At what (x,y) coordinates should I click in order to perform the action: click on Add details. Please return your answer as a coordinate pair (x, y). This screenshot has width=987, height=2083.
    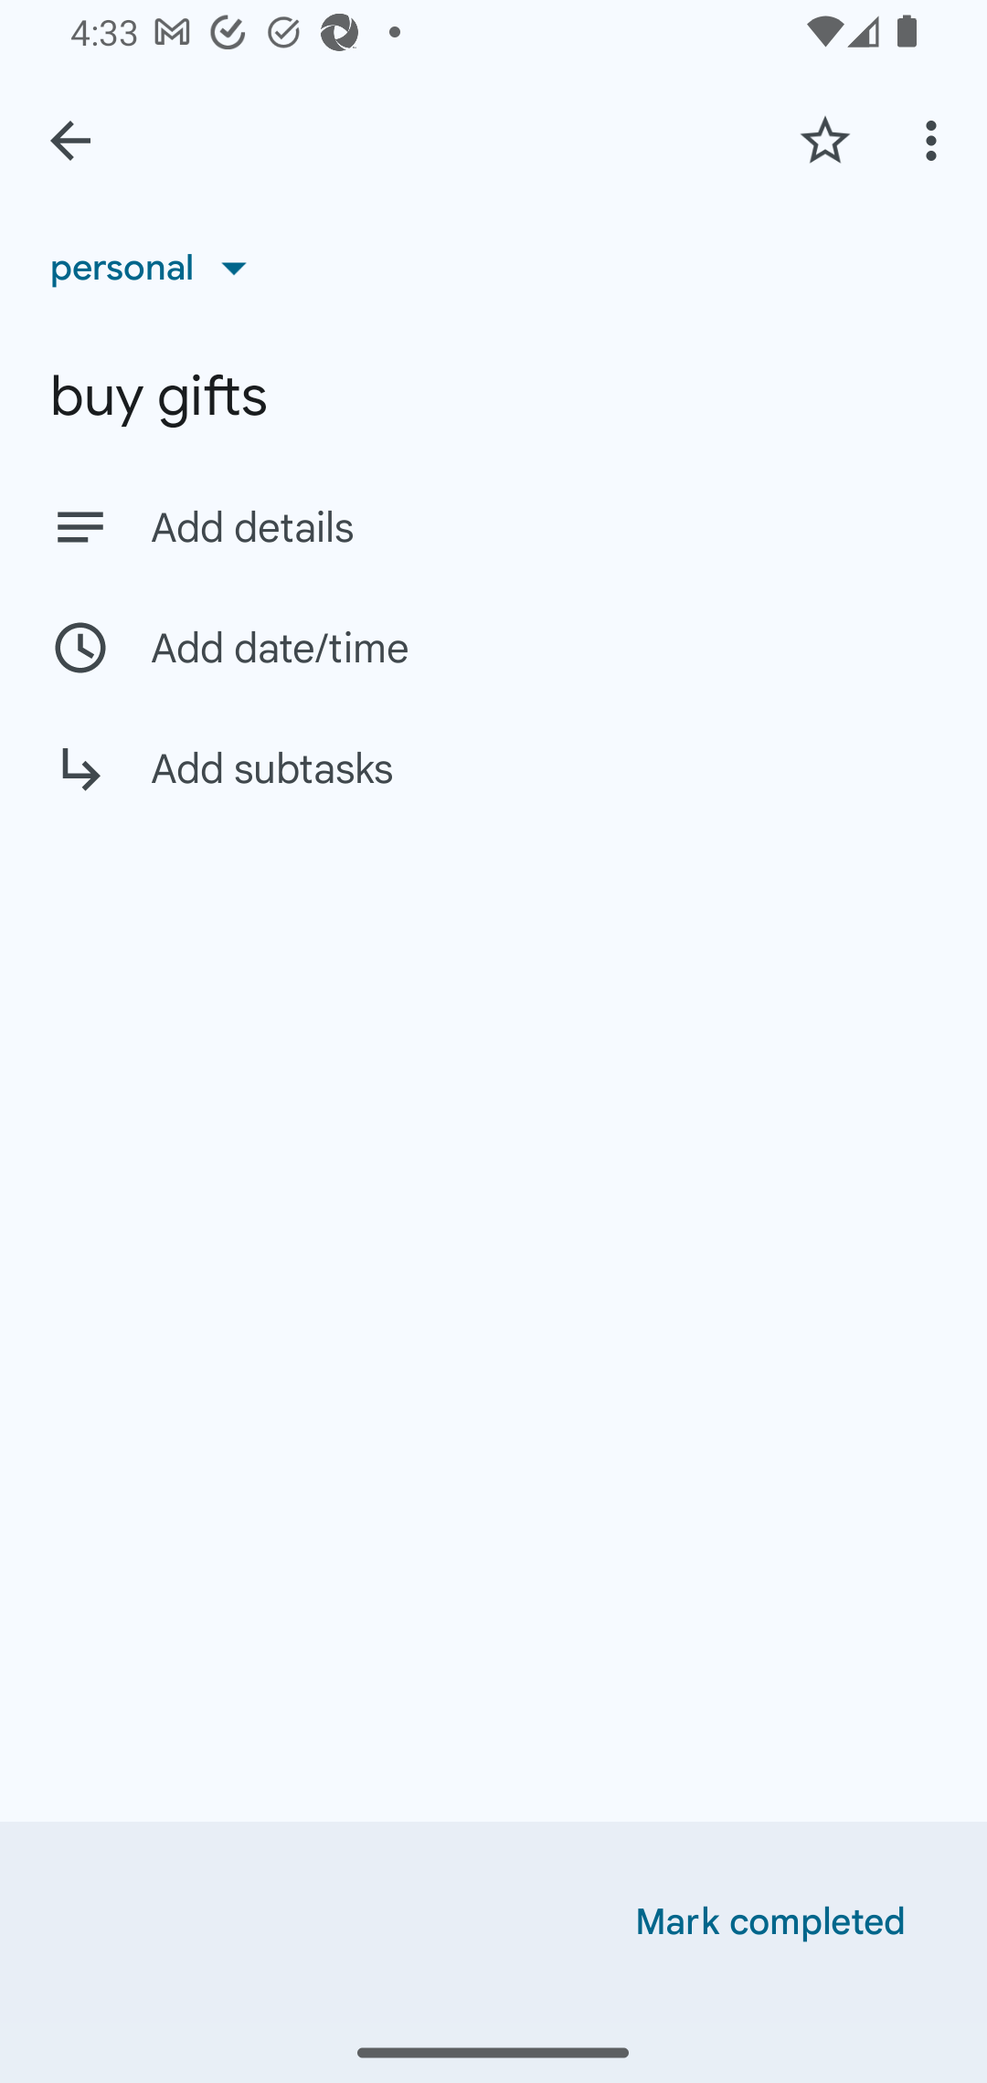
    Looking at the image, I should click on (493, 526).